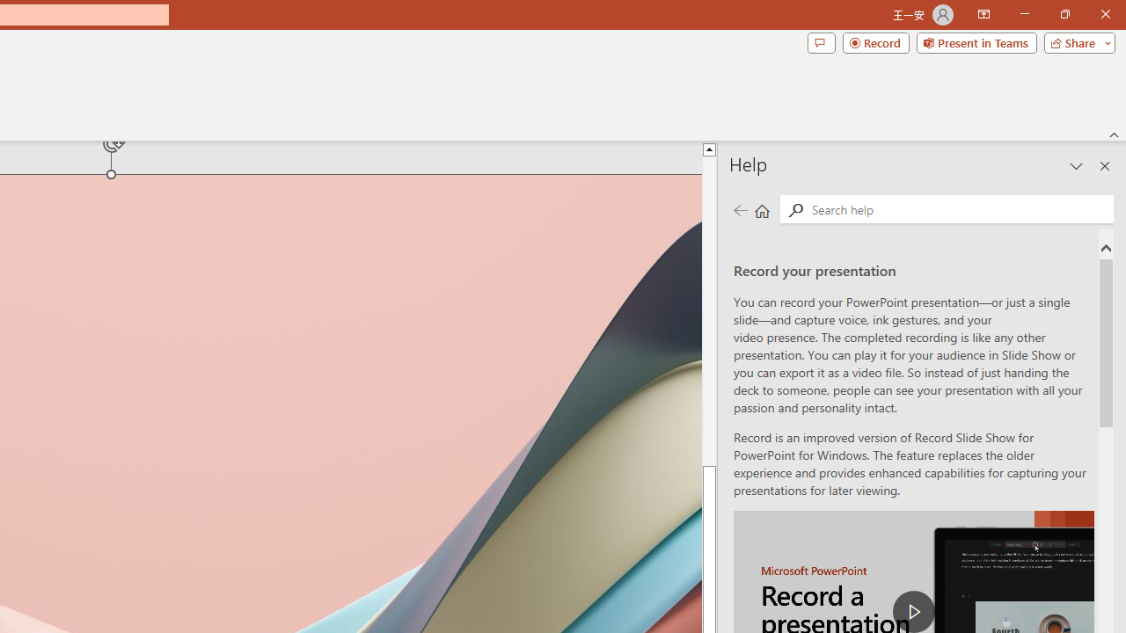 The height and width of the screenshot is (633, 1126). Describe the element at coordinates (795, 209) in the screenshot. I see `Search` at that location.